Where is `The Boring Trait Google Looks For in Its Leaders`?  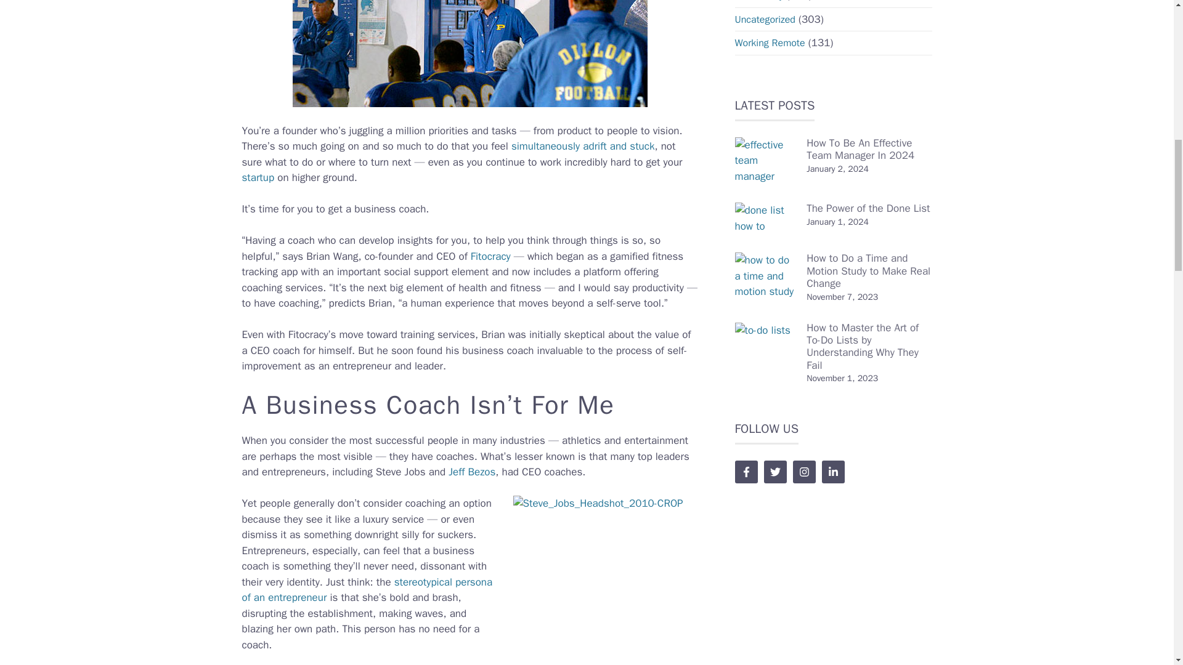 The Boring Trait Google Looks For in Its Leaders is located at coordinates (366, 590).